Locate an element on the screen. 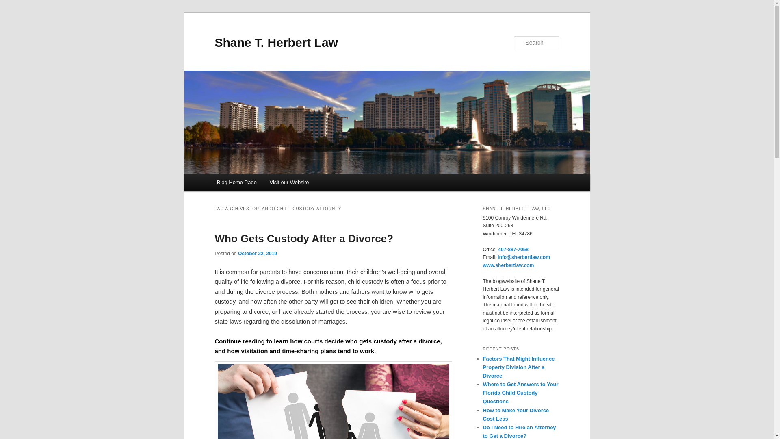  Where to Get Answers to Your Florida Child Custody Questions is located at coordinates (520, 393).